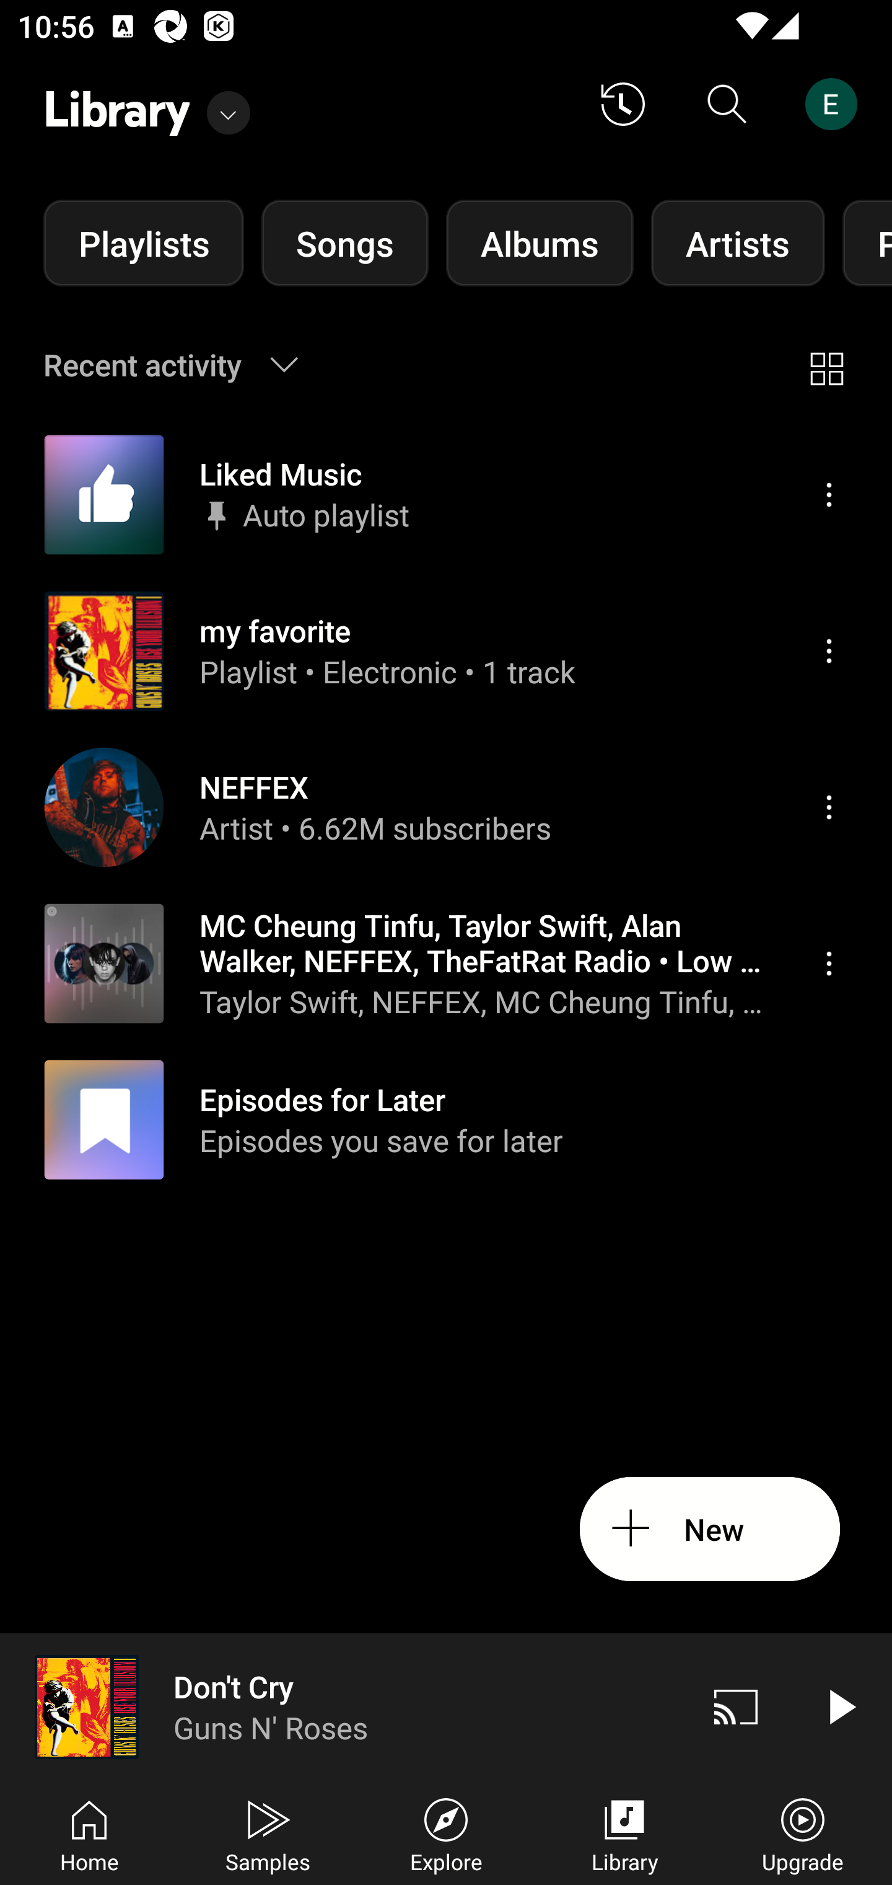  I want to click on New, so click(710, 1529).